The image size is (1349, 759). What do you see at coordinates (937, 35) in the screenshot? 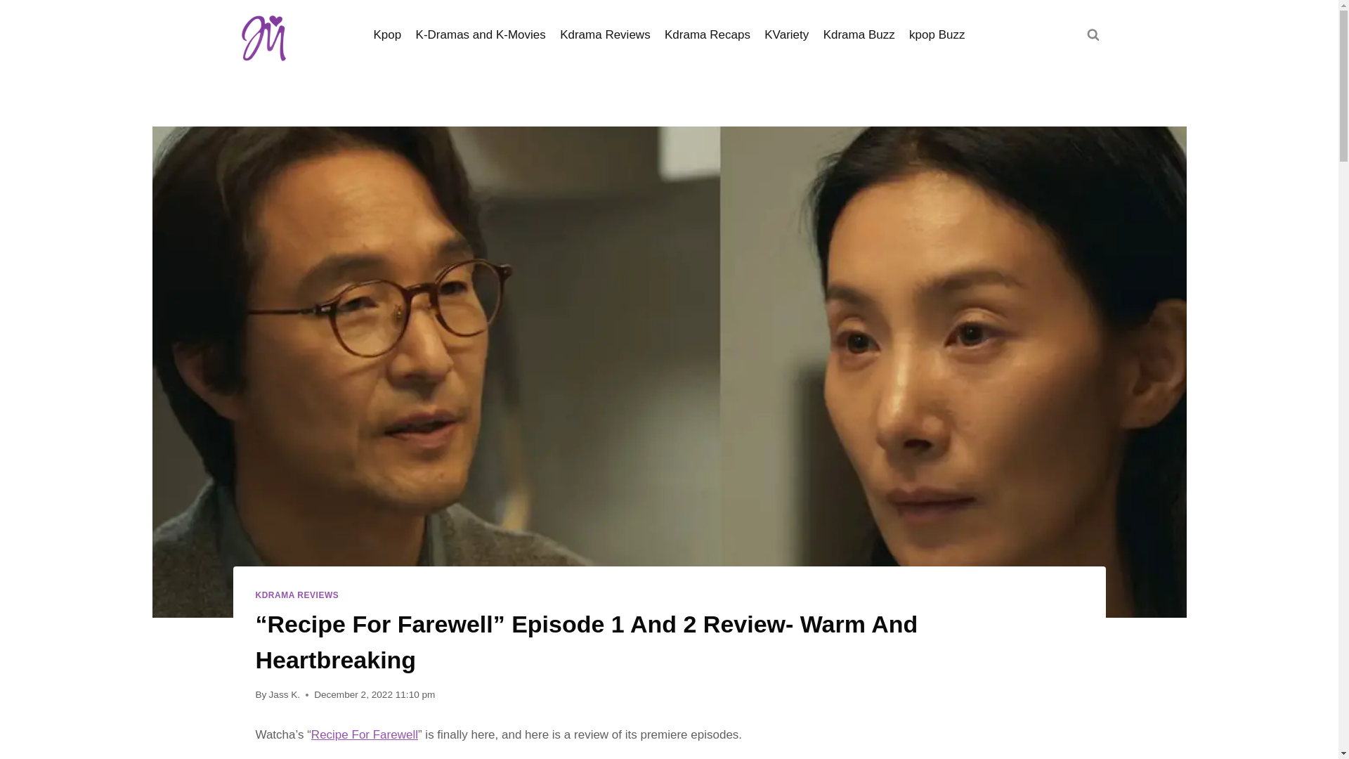
I see `kpop Buzz` at bounding box center [937, 35].